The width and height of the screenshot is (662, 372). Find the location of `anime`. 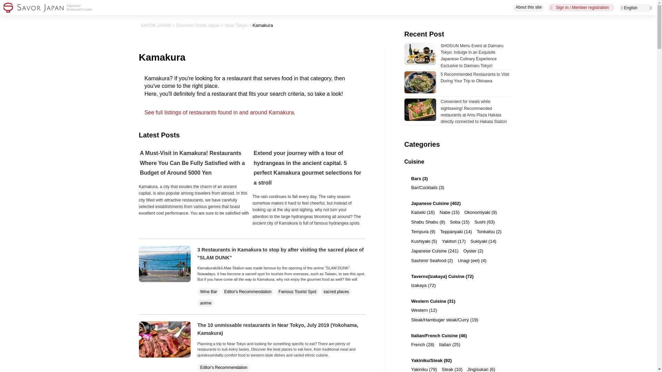

anime is located at coordinates (205, 303).